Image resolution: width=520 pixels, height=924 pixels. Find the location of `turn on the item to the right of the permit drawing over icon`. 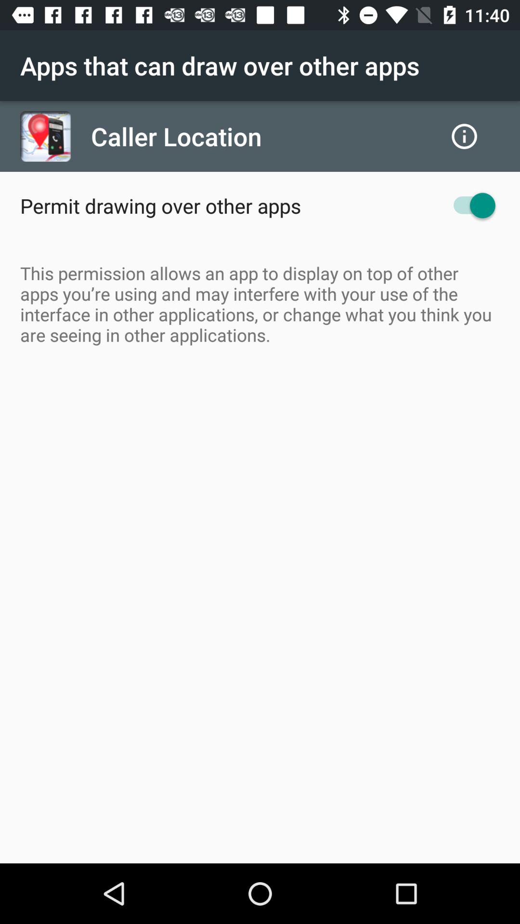

turn on the item to the right of the permit drawing over icon is located at coordinates (470, 205).